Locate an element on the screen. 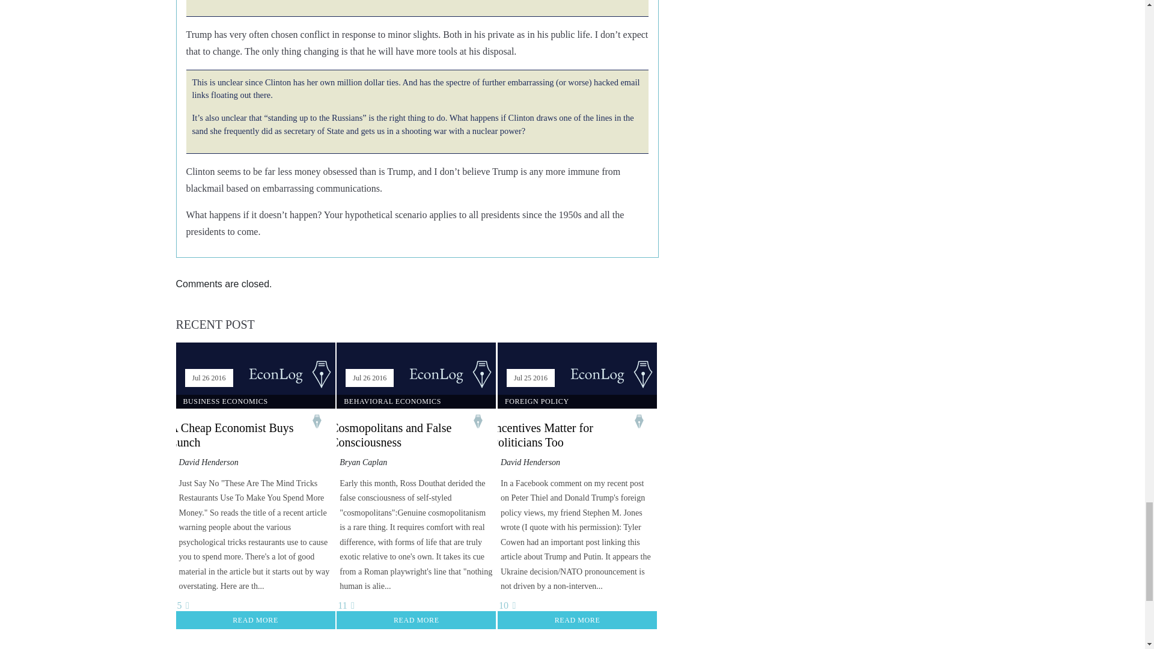  David Henderson is located at coordinates (209, 462).